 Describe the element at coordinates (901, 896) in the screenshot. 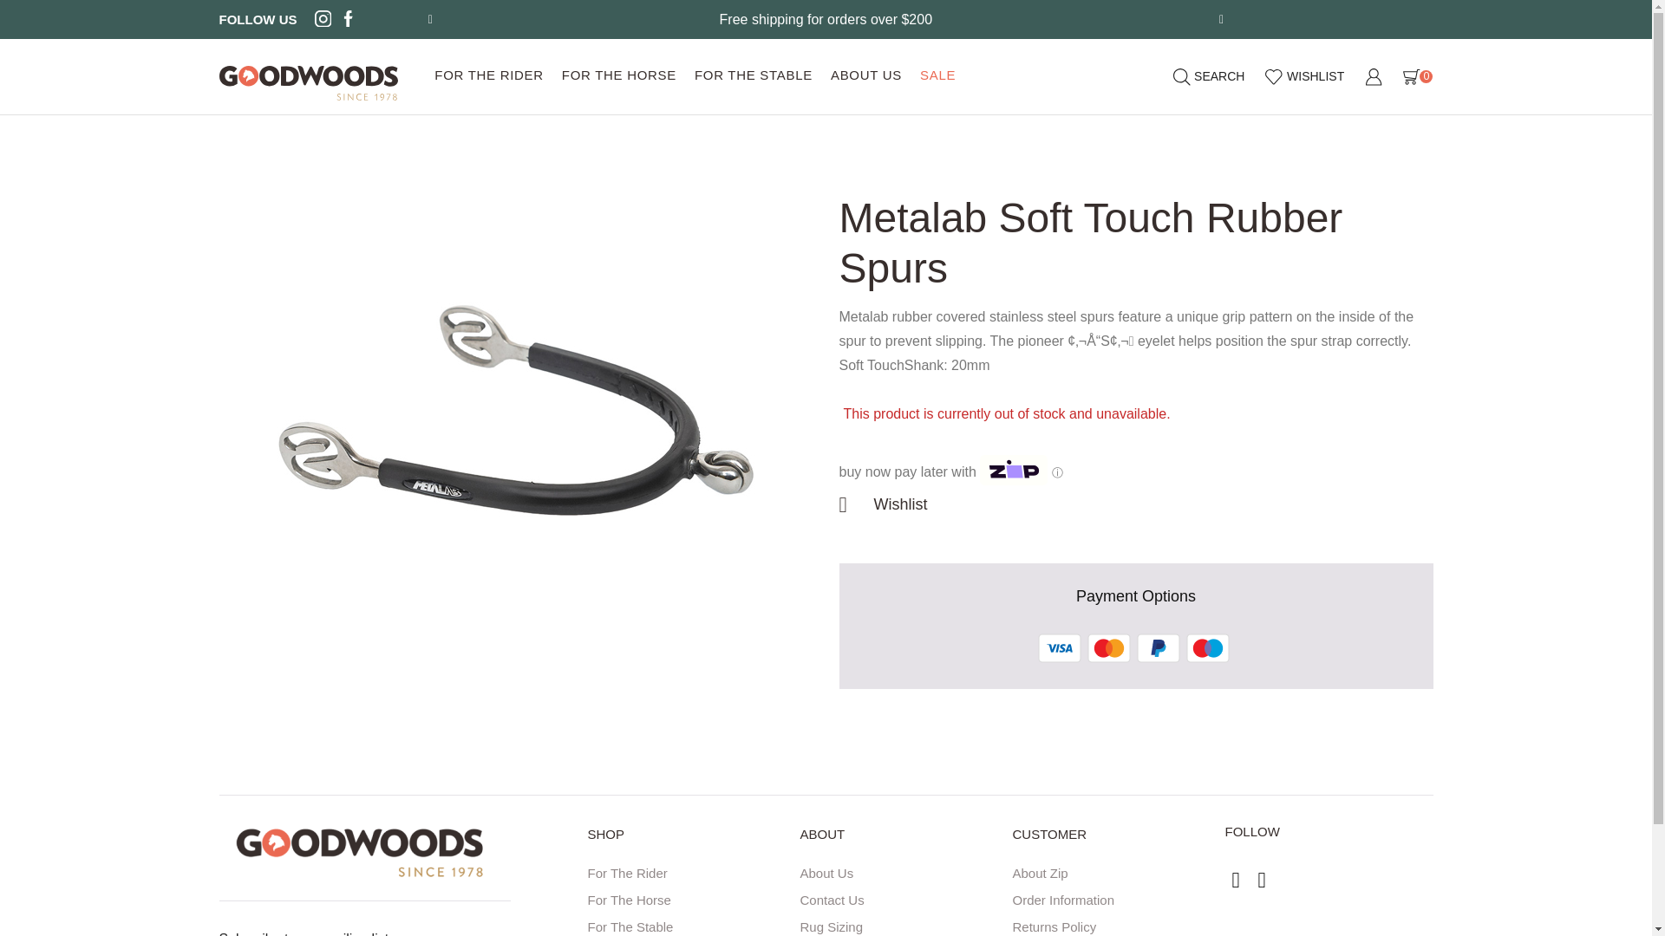

I see `Contact Us` at that location.